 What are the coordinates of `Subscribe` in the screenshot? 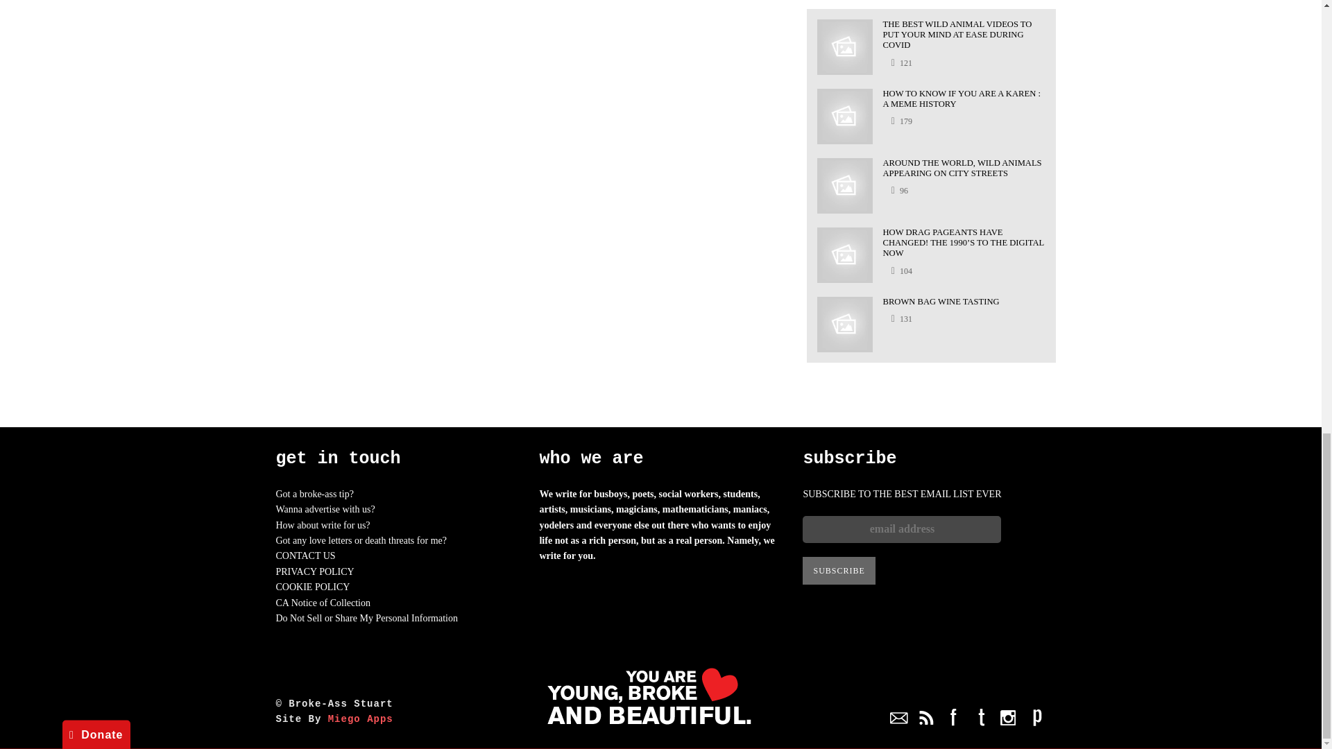 It's located at (839, 571).